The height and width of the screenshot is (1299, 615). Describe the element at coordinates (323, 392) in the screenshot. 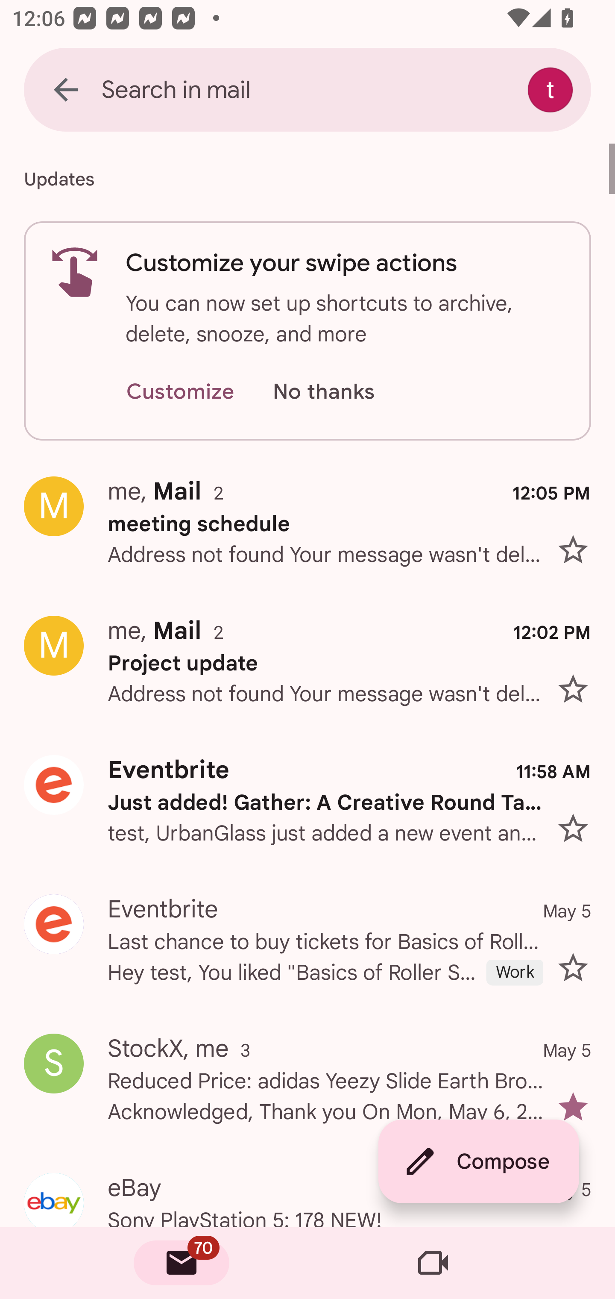

I see `No thanks` at that location.